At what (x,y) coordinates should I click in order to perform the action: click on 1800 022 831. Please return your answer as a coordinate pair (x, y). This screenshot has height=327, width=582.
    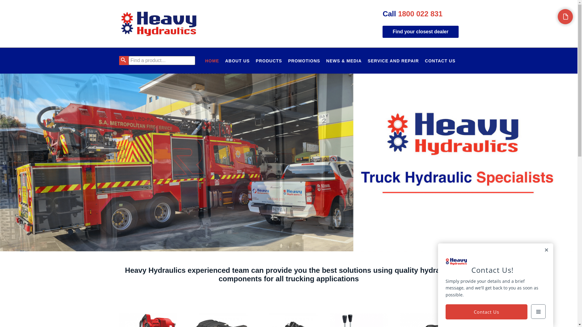
    Looking at the image, I should click on (420, 14).